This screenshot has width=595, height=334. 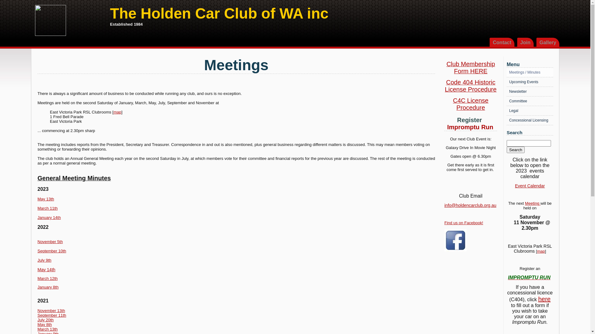 What do you see at coordinates (530, 186) in the screenshot?
I see `Event Calendar` at bounding box center [530, 186].